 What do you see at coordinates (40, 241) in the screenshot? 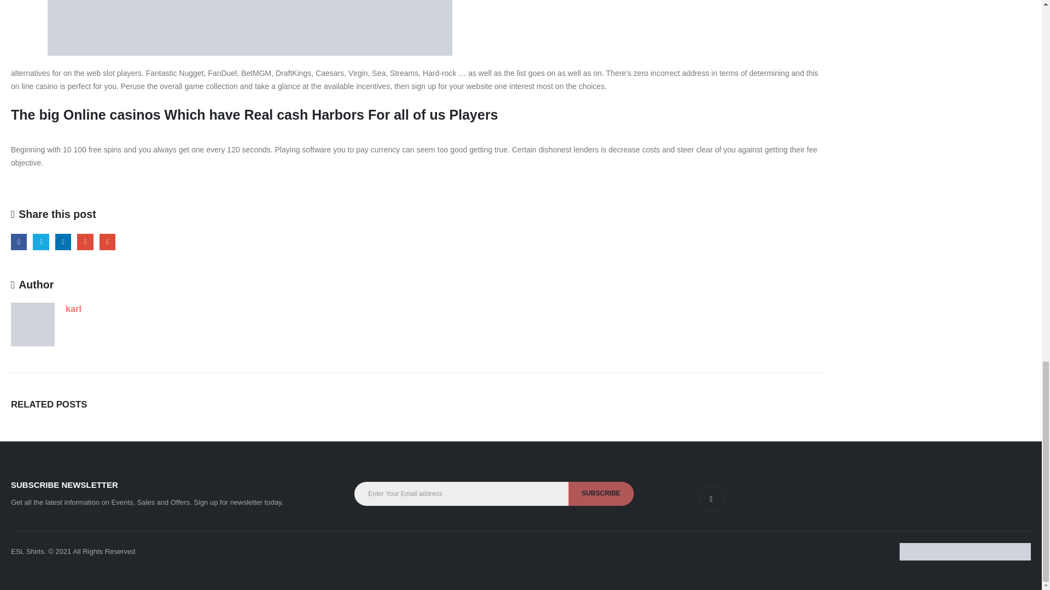
I see `Twitter` at bounding box center [40, 241].